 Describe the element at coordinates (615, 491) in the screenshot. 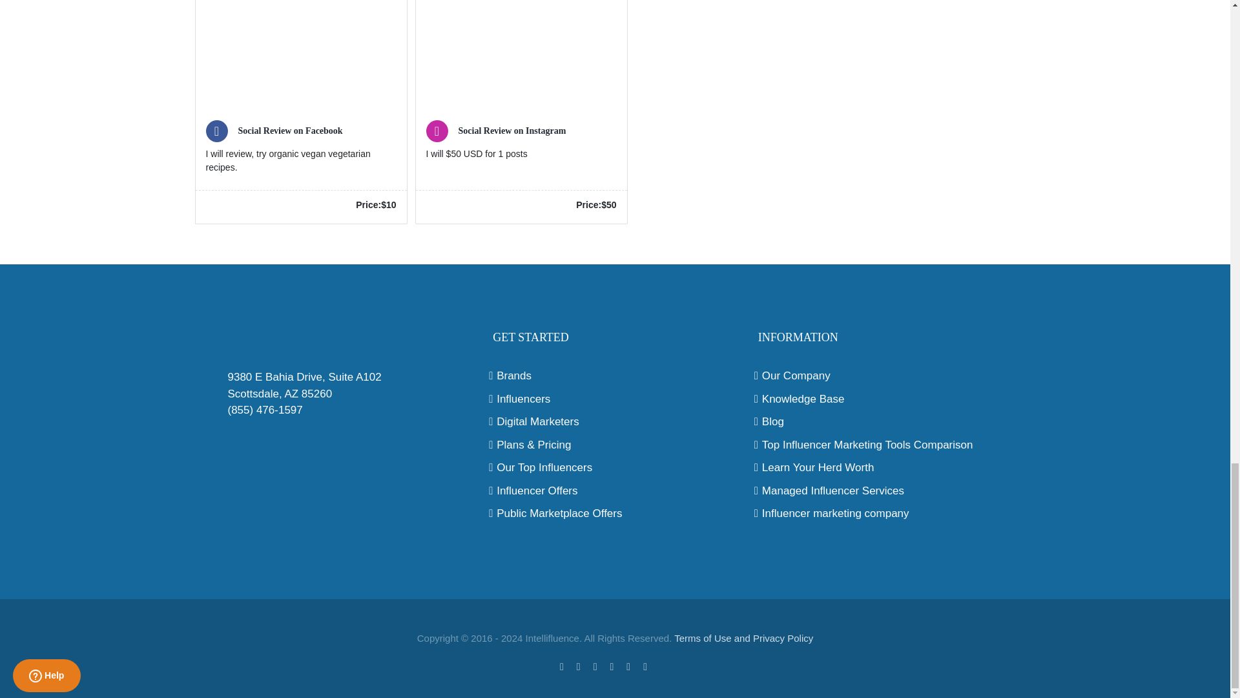

I see `Influencer Offers` at that location.